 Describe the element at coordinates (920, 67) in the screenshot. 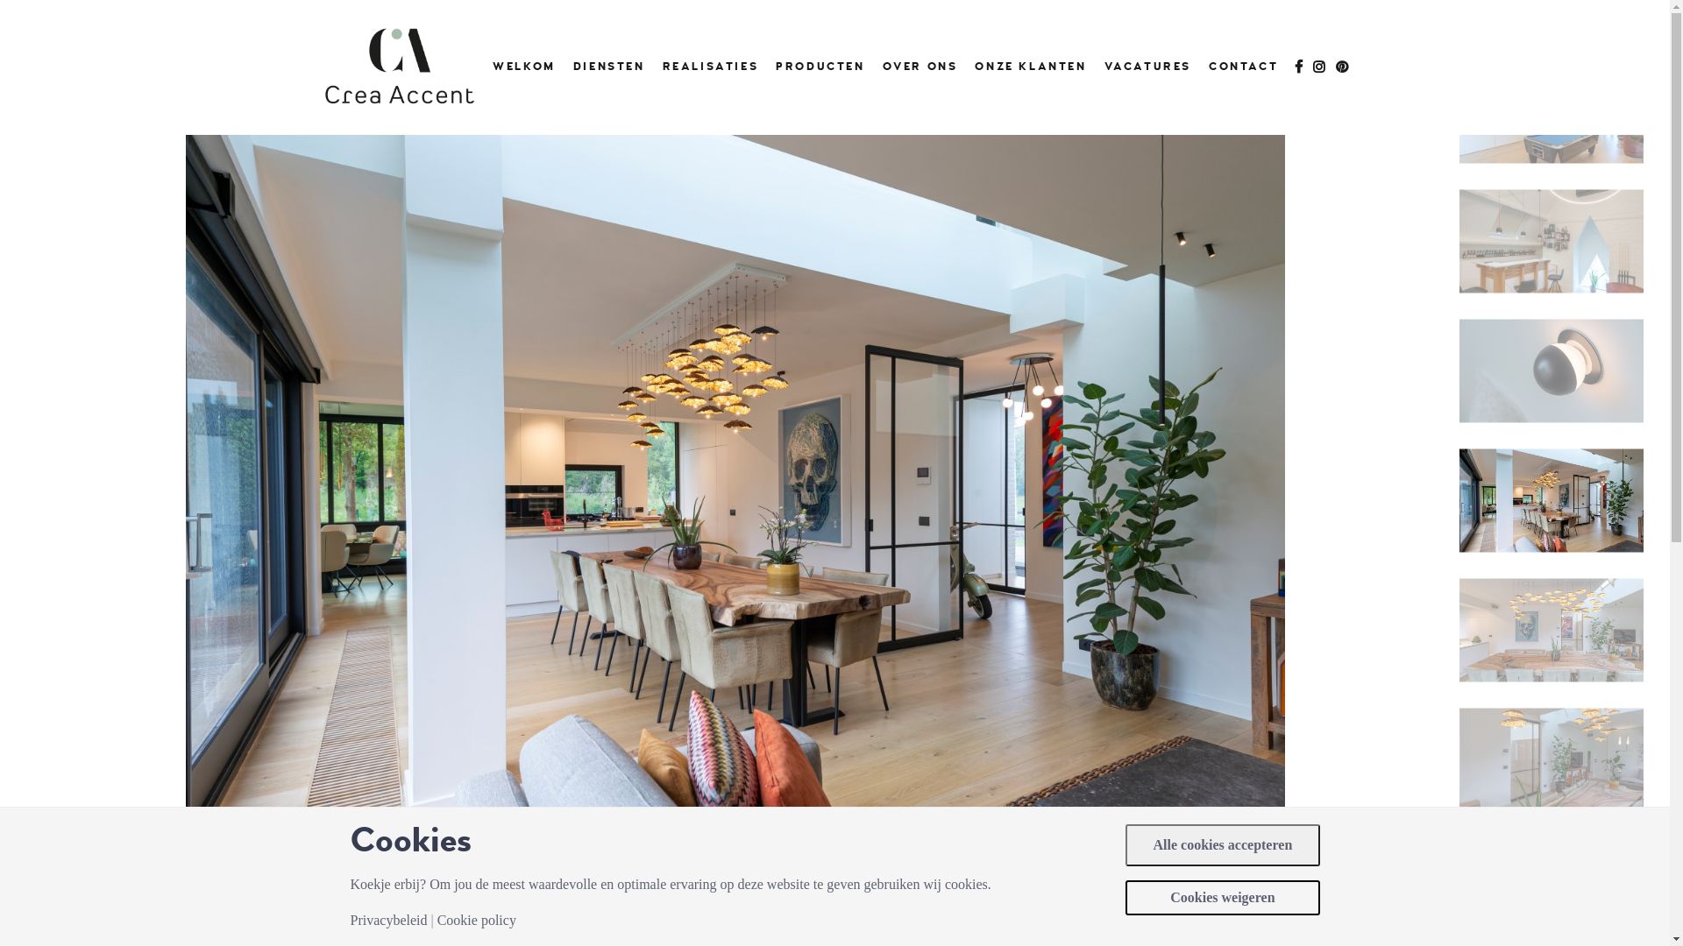

I see `OVER ONS` at that location.